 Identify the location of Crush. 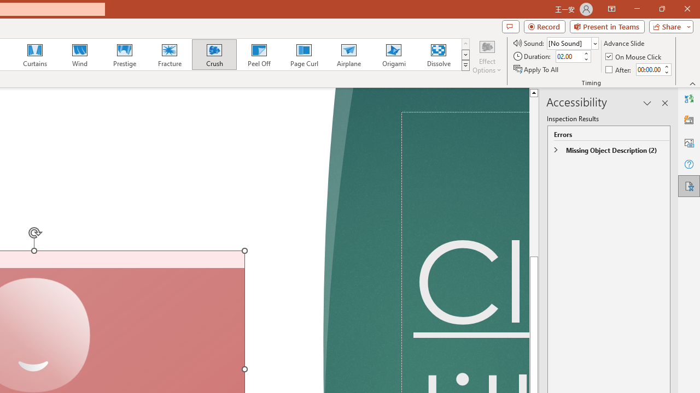
(214, 55).